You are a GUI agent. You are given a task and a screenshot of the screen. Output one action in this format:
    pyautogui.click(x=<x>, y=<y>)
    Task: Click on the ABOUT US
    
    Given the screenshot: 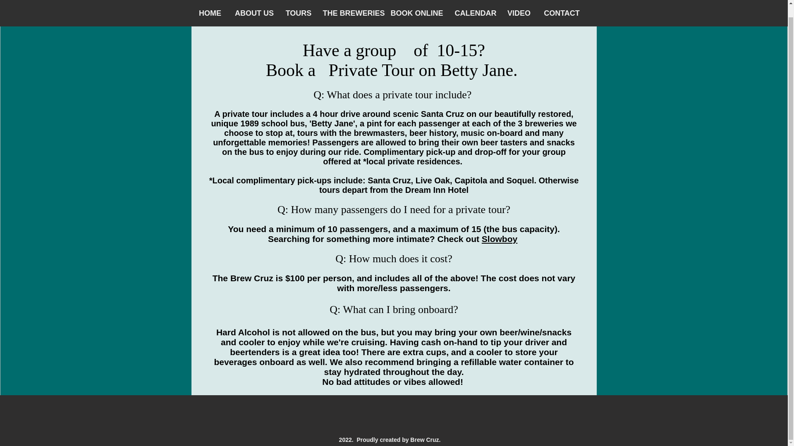 What is the action you would take?
    pyautogui.click(x=255, y=3)
    